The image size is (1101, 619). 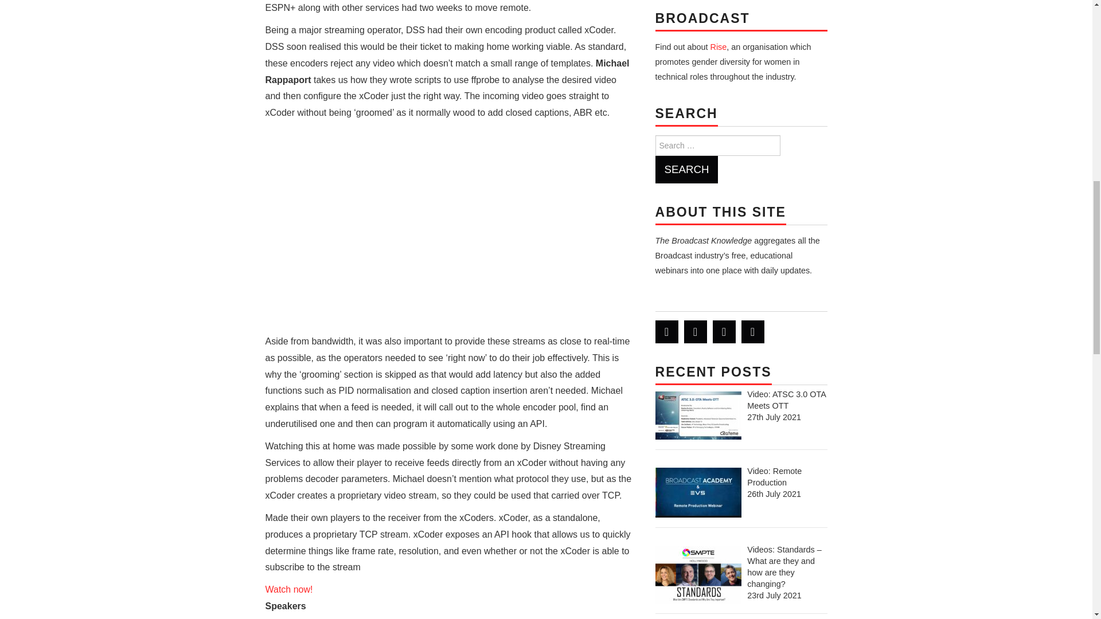 What do you see at coordinates (686, 170) in the screenshot?
I see `Search` at bounding box center [686, 170].